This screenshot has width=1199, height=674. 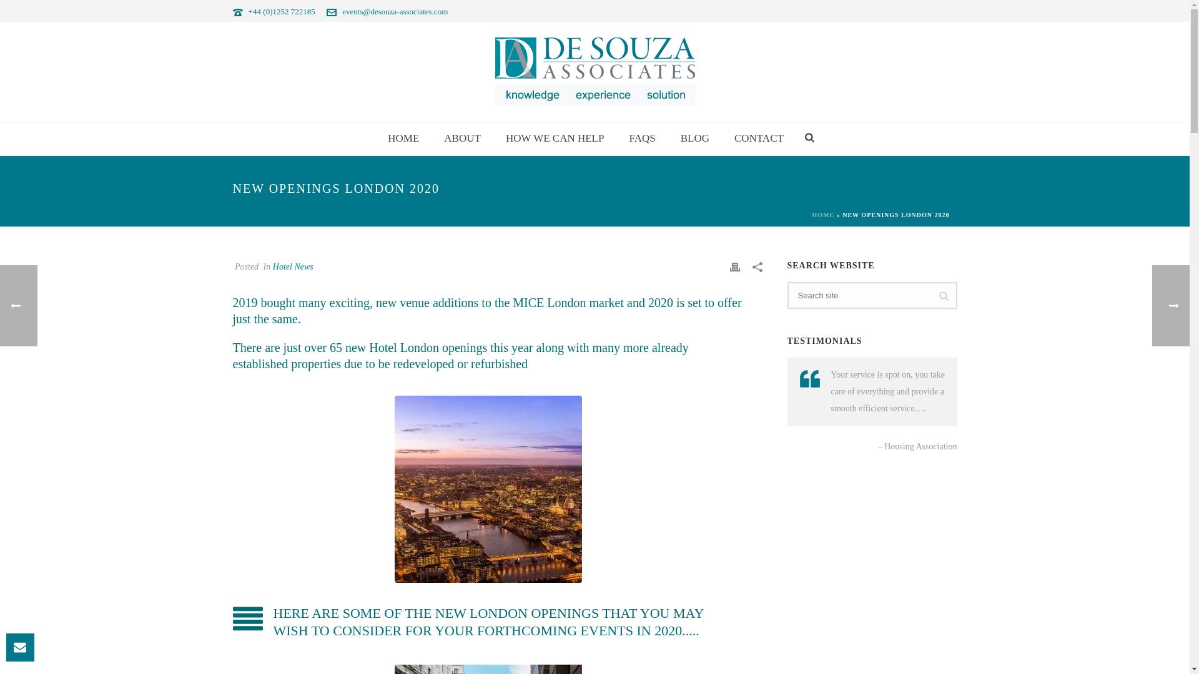 I want to click on Desouza Associates, so click(x=594, y=71).